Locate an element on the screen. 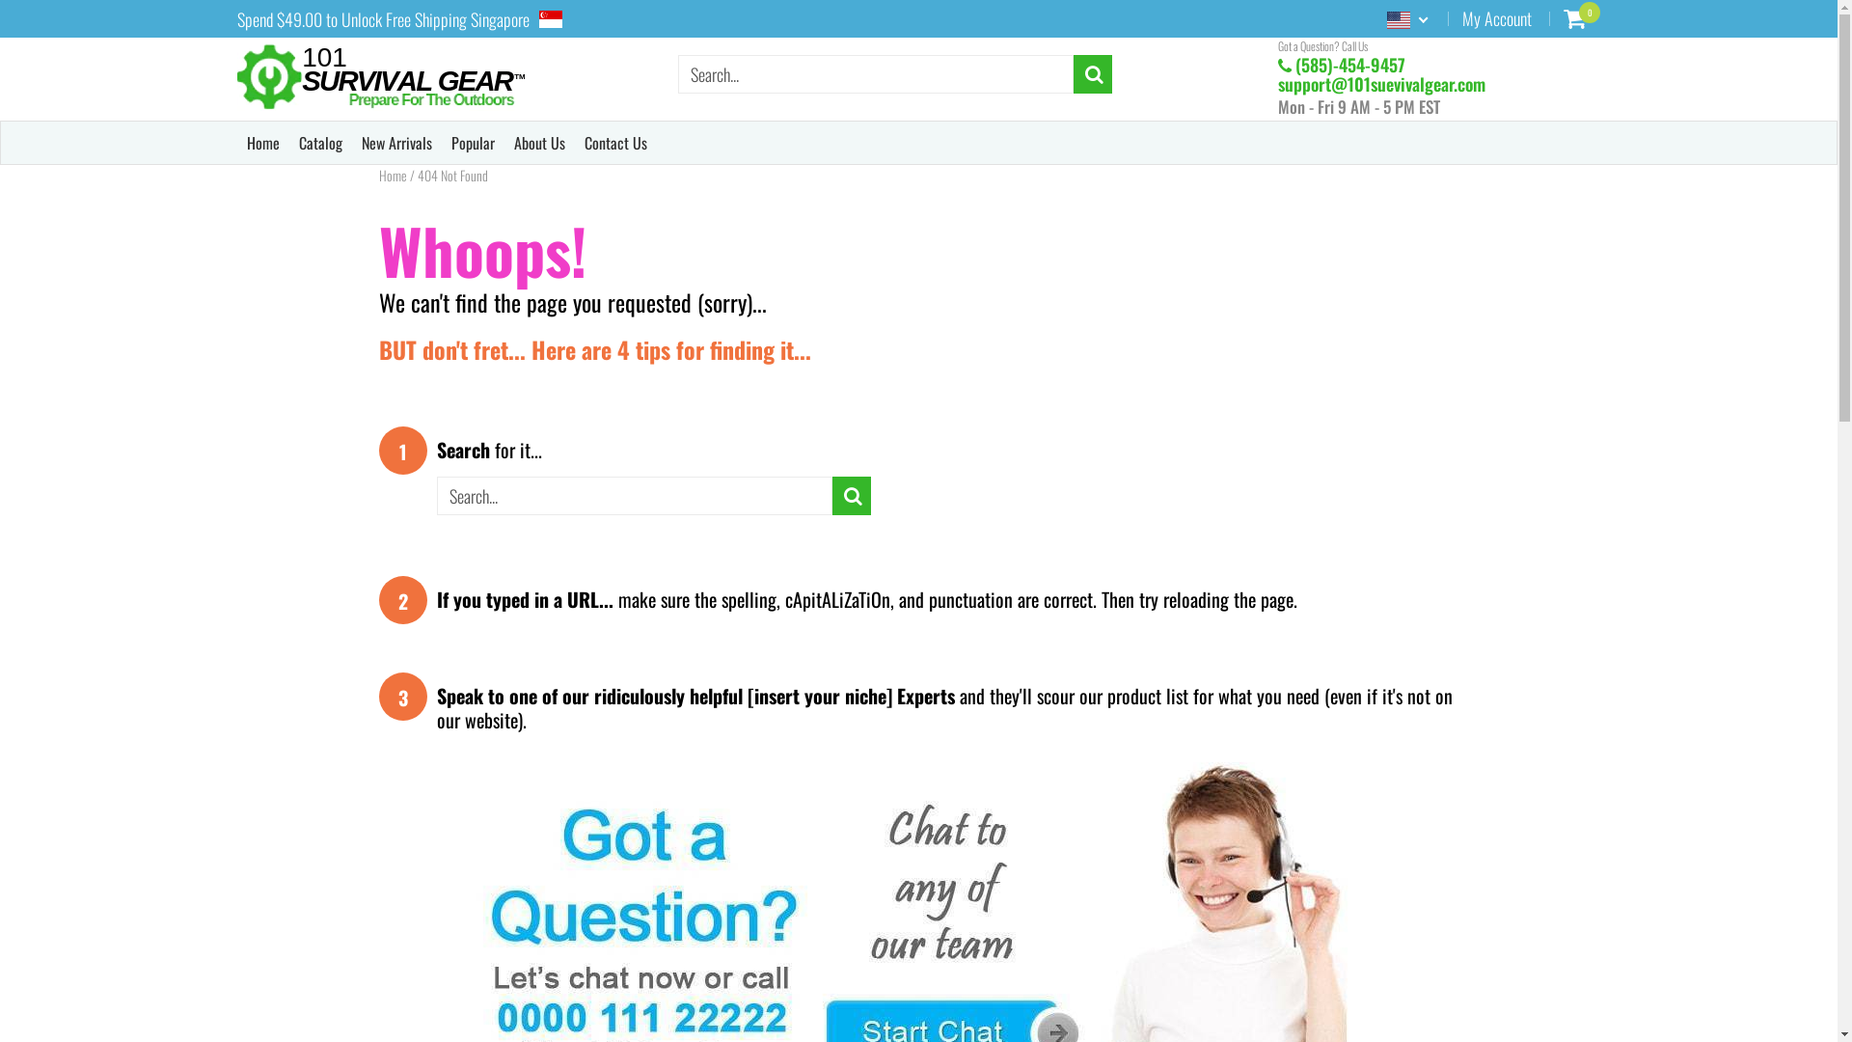 This screenshot has height=1042, width=1852. Contact Us is located at coordinates (615, 143).